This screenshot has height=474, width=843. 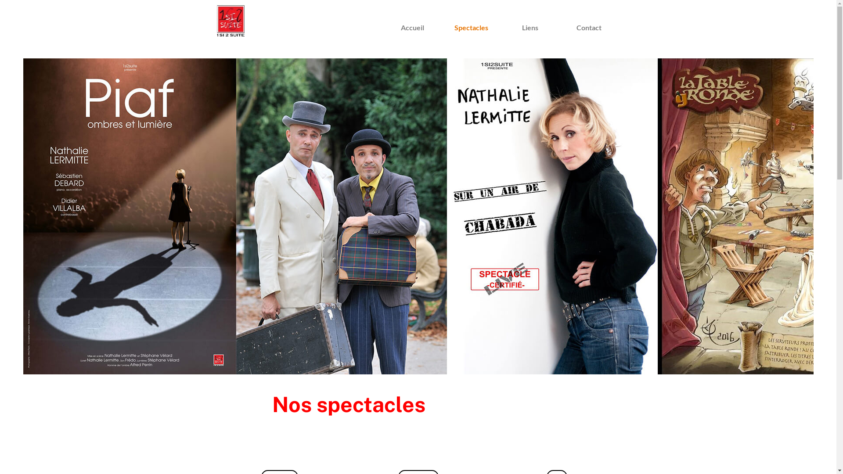 What do you see at coordinates (471, 27) in the screenshot?
I see `Spectacles` at bounding box center [471, 27].